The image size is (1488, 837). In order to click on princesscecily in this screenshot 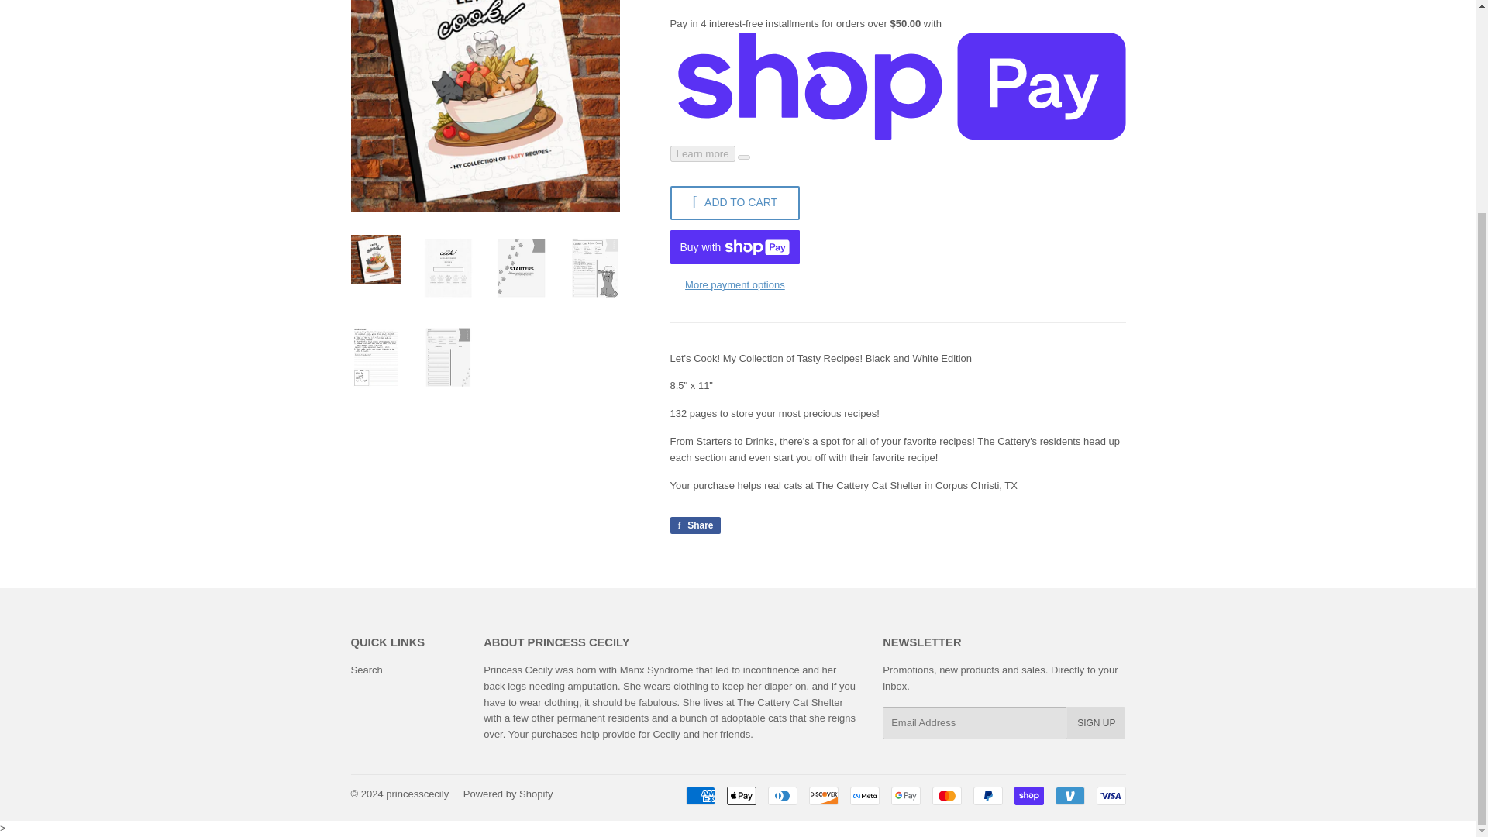, I will do `click(417, 794)`.